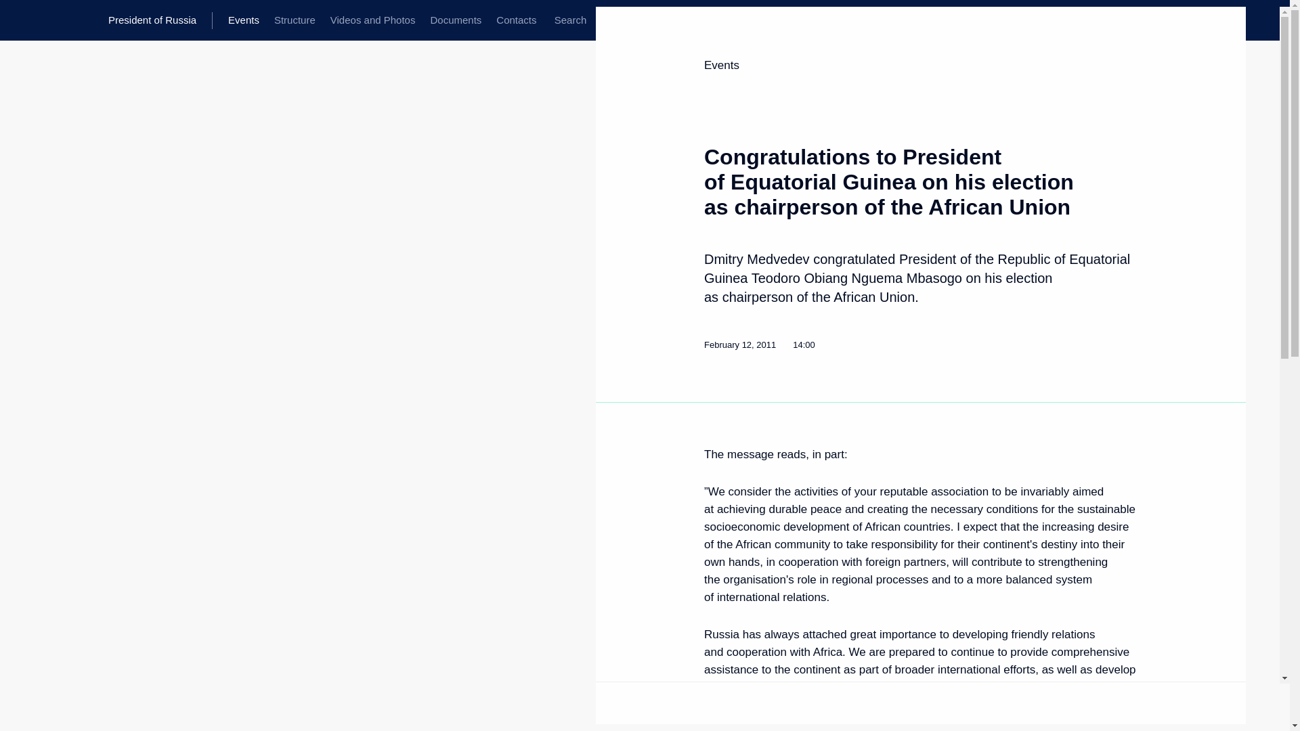  I want to click on Search, so click(570, 20).